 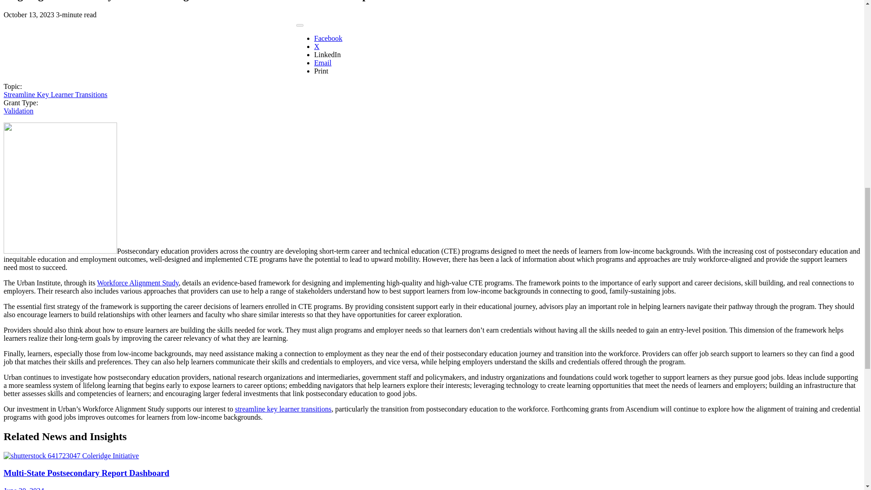 What do you see at coordinates (322, 63) in the screenshot?
I see `Email` at bounding box center [322, 63].